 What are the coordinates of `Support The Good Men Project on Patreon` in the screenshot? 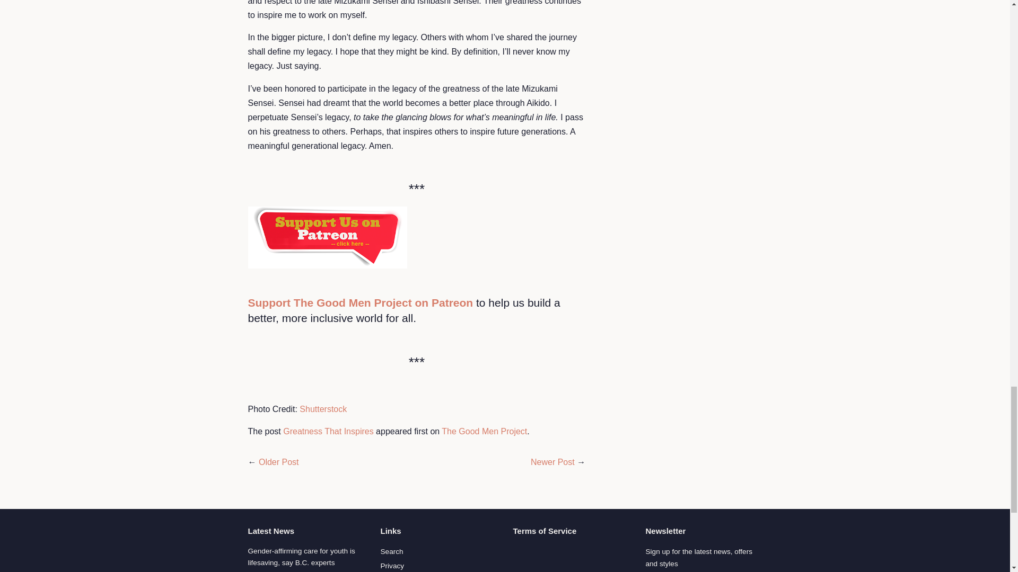 It's located at (361, 303).